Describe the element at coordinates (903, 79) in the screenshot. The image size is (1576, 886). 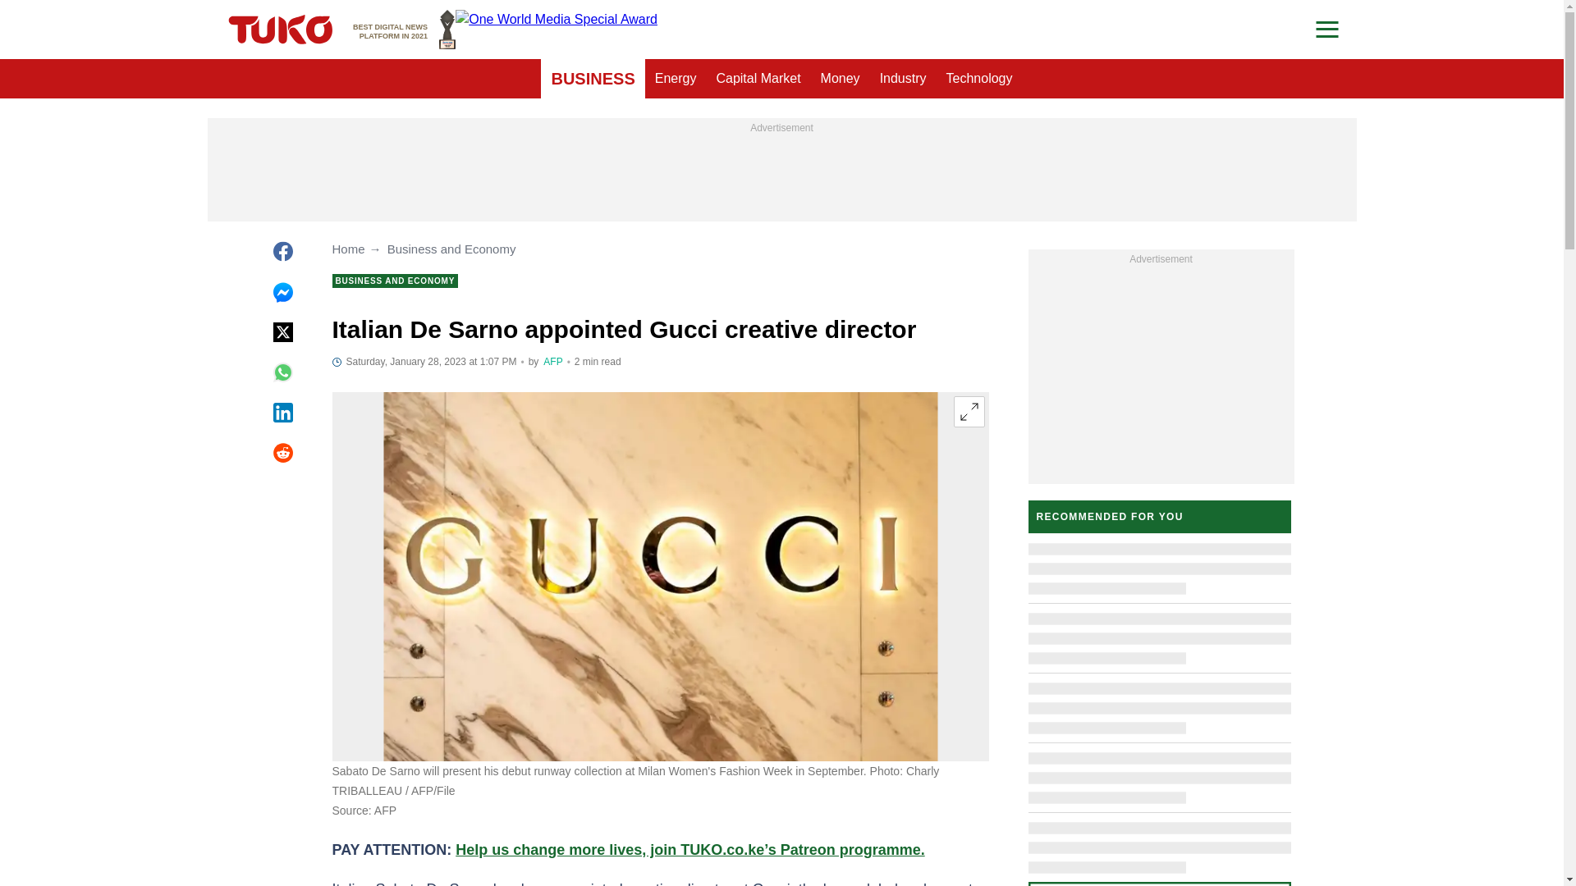
I see `Author page` at that location.